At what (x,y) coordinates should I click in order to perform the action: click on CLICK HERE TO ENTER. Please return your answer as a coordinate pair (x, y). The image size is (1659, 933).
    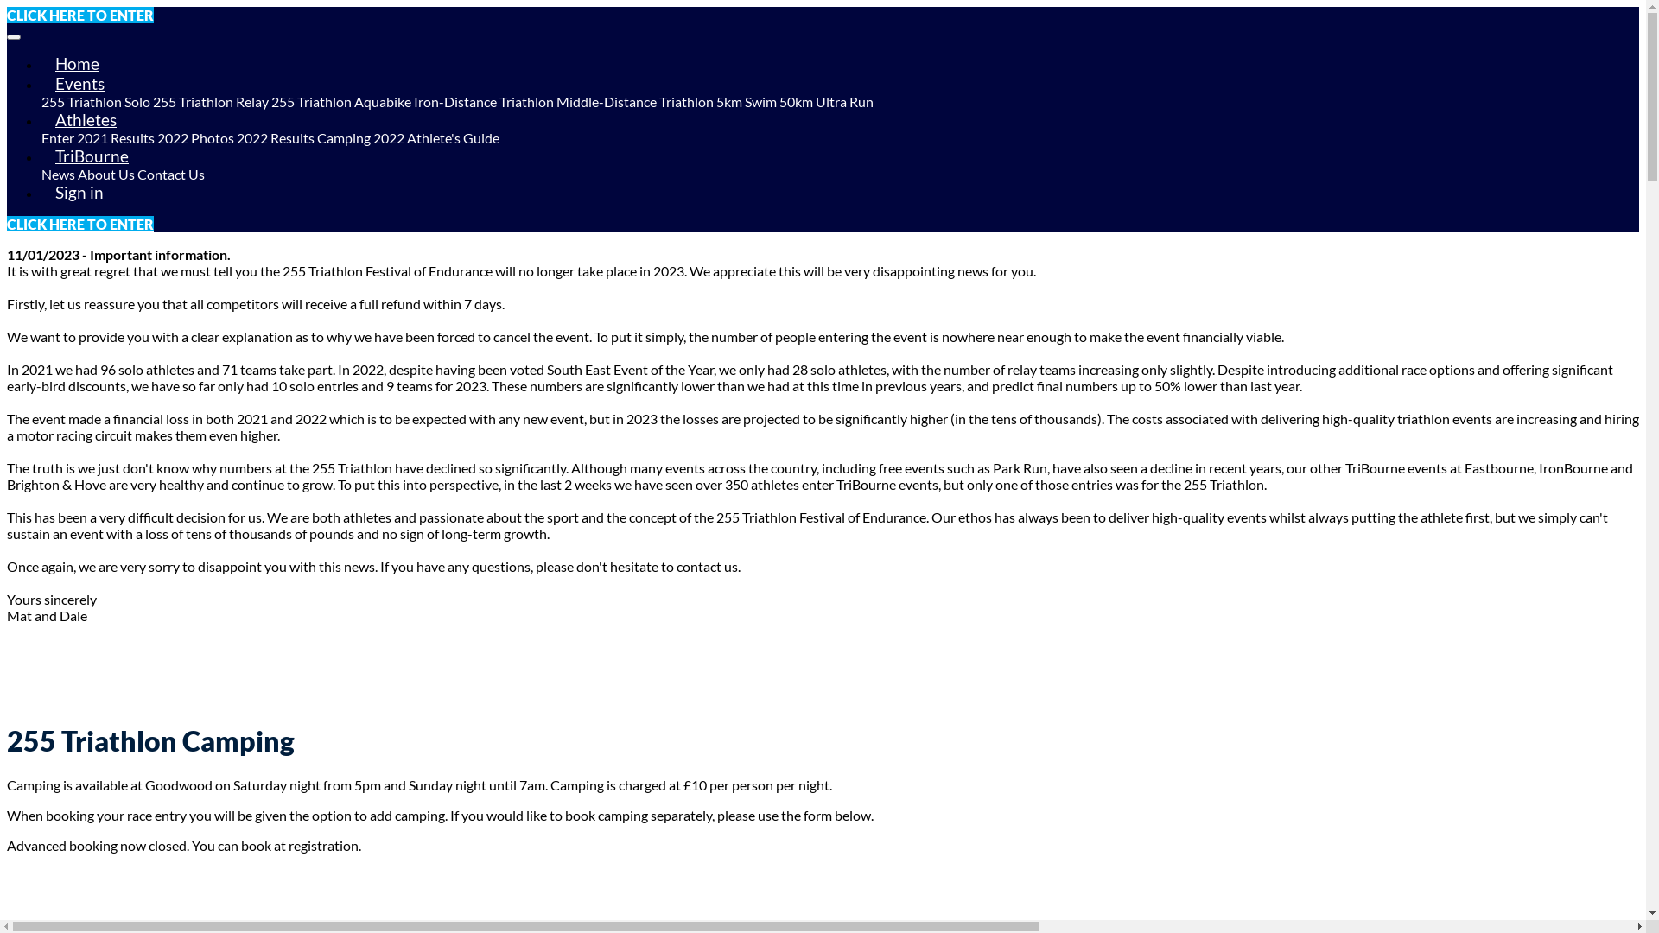
    Looking at the image, I should click on (80, 225).